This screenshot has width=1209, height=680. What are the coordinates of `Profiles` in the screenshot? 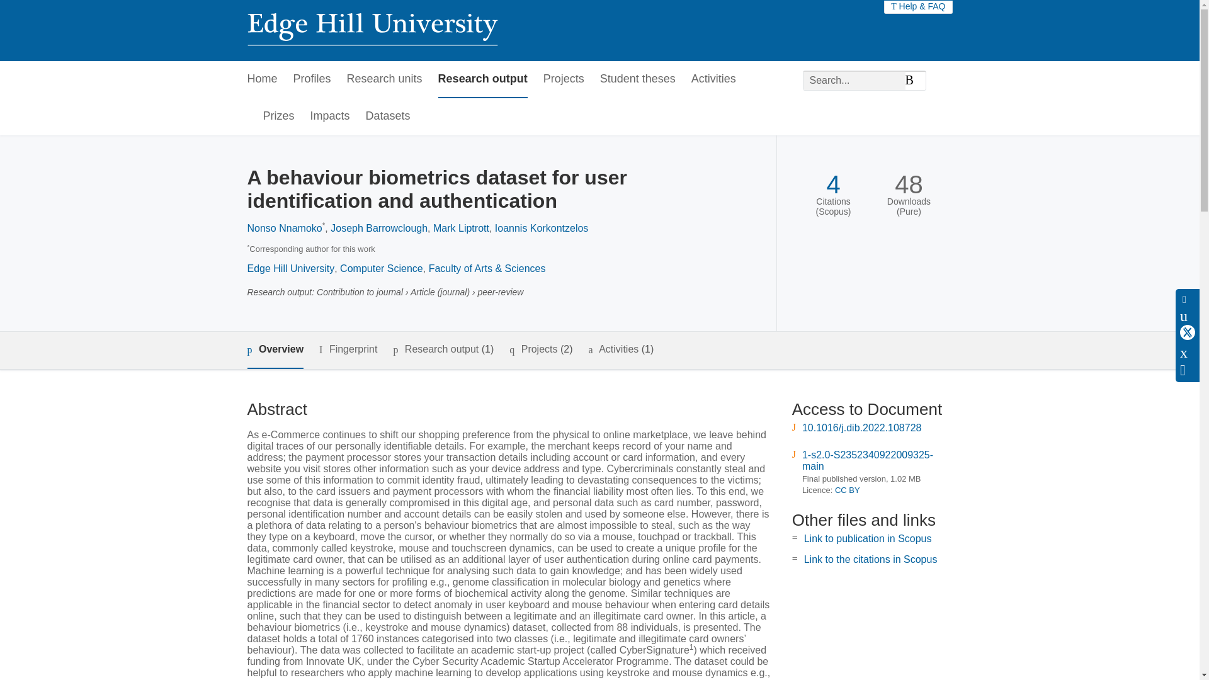 It's located at (312, 79).